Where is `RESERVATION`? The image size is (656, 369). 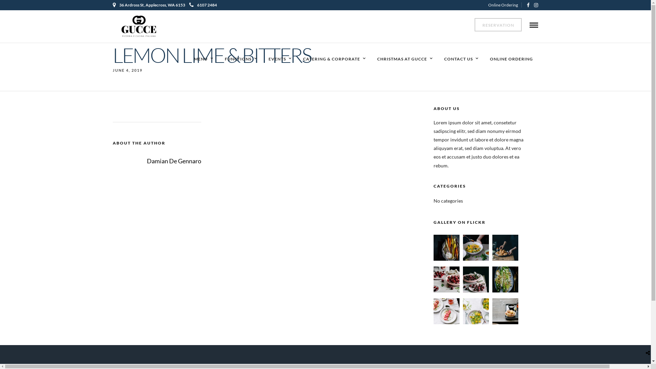
RESERVATION is located at coordinates (498, 25).